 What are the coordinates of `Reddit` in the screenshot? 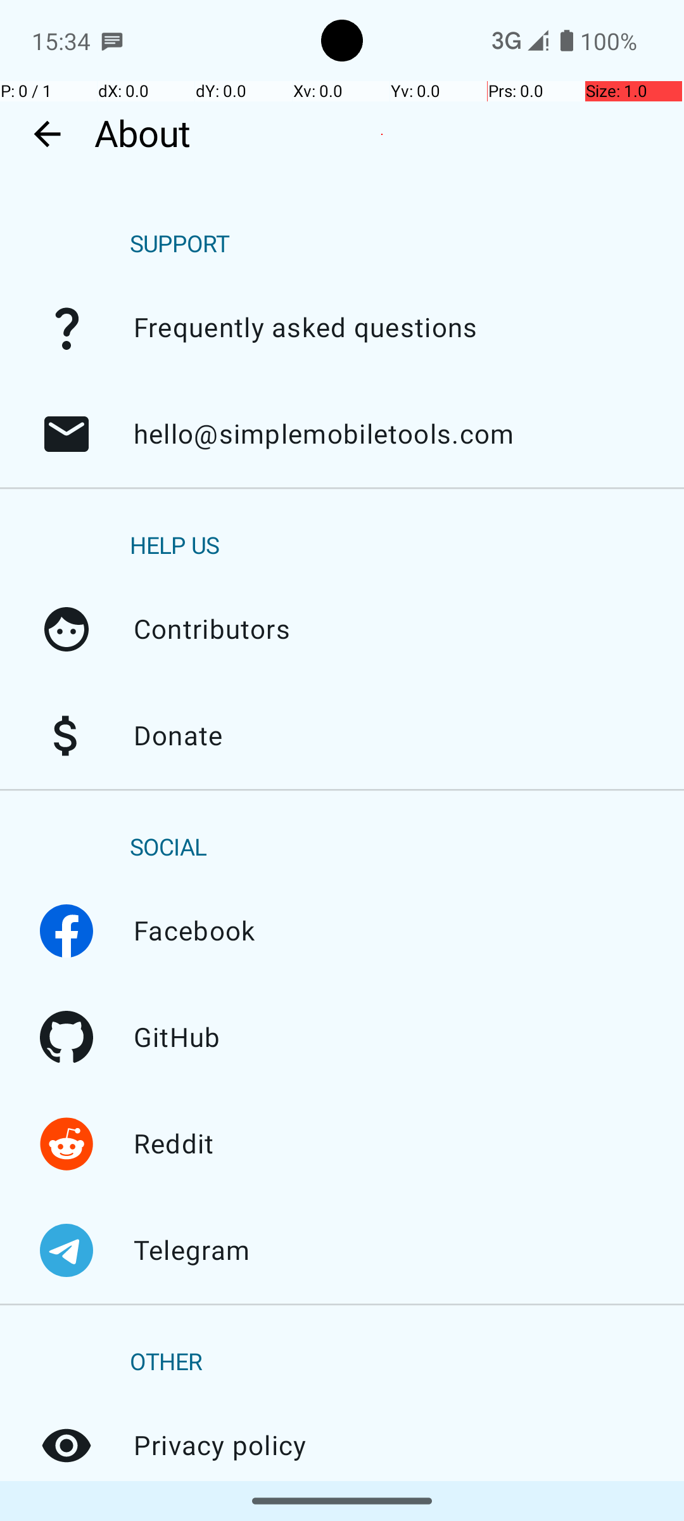 It's located at (66, 1144).